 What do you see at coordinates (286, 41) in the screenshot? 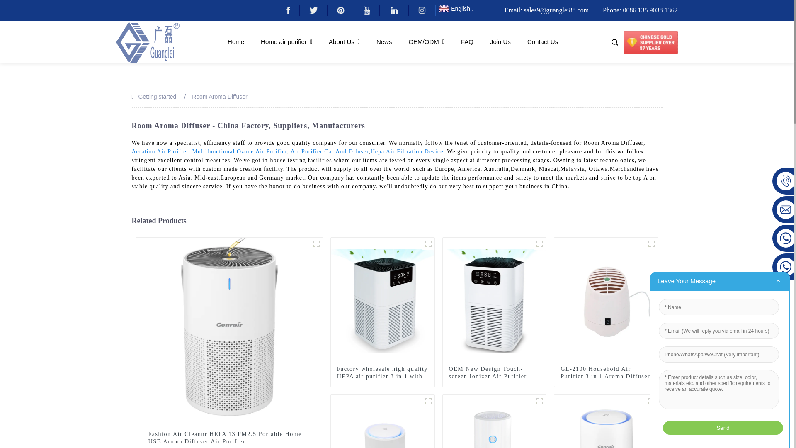
I see `Home air purifier` at bounding box center [286, 41].